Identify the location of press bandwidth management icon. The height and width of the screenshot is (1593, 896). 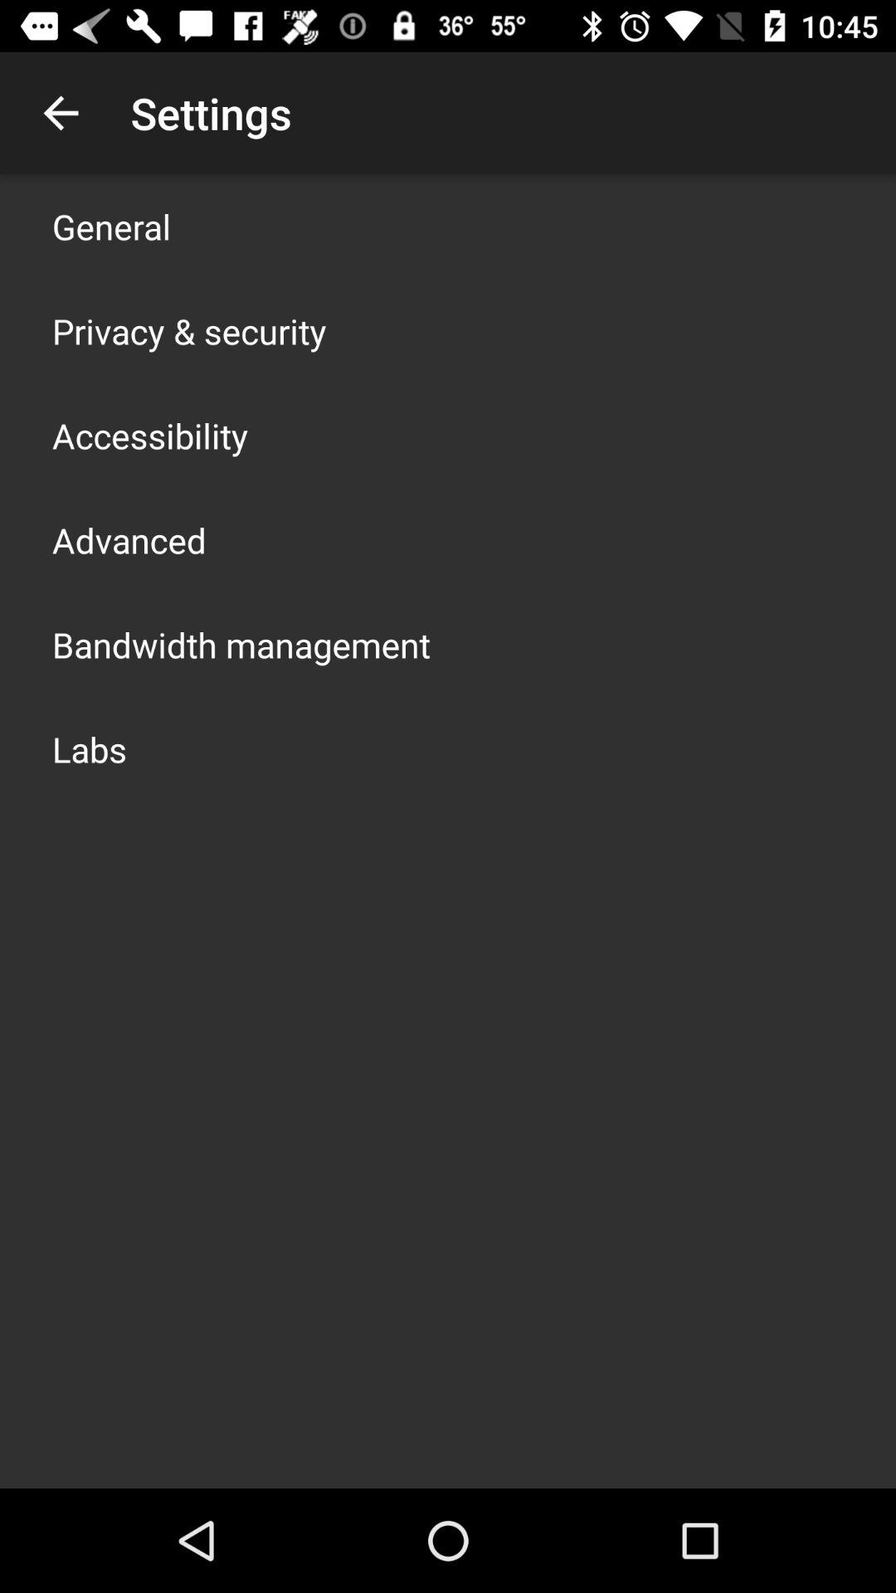
(241, 644).